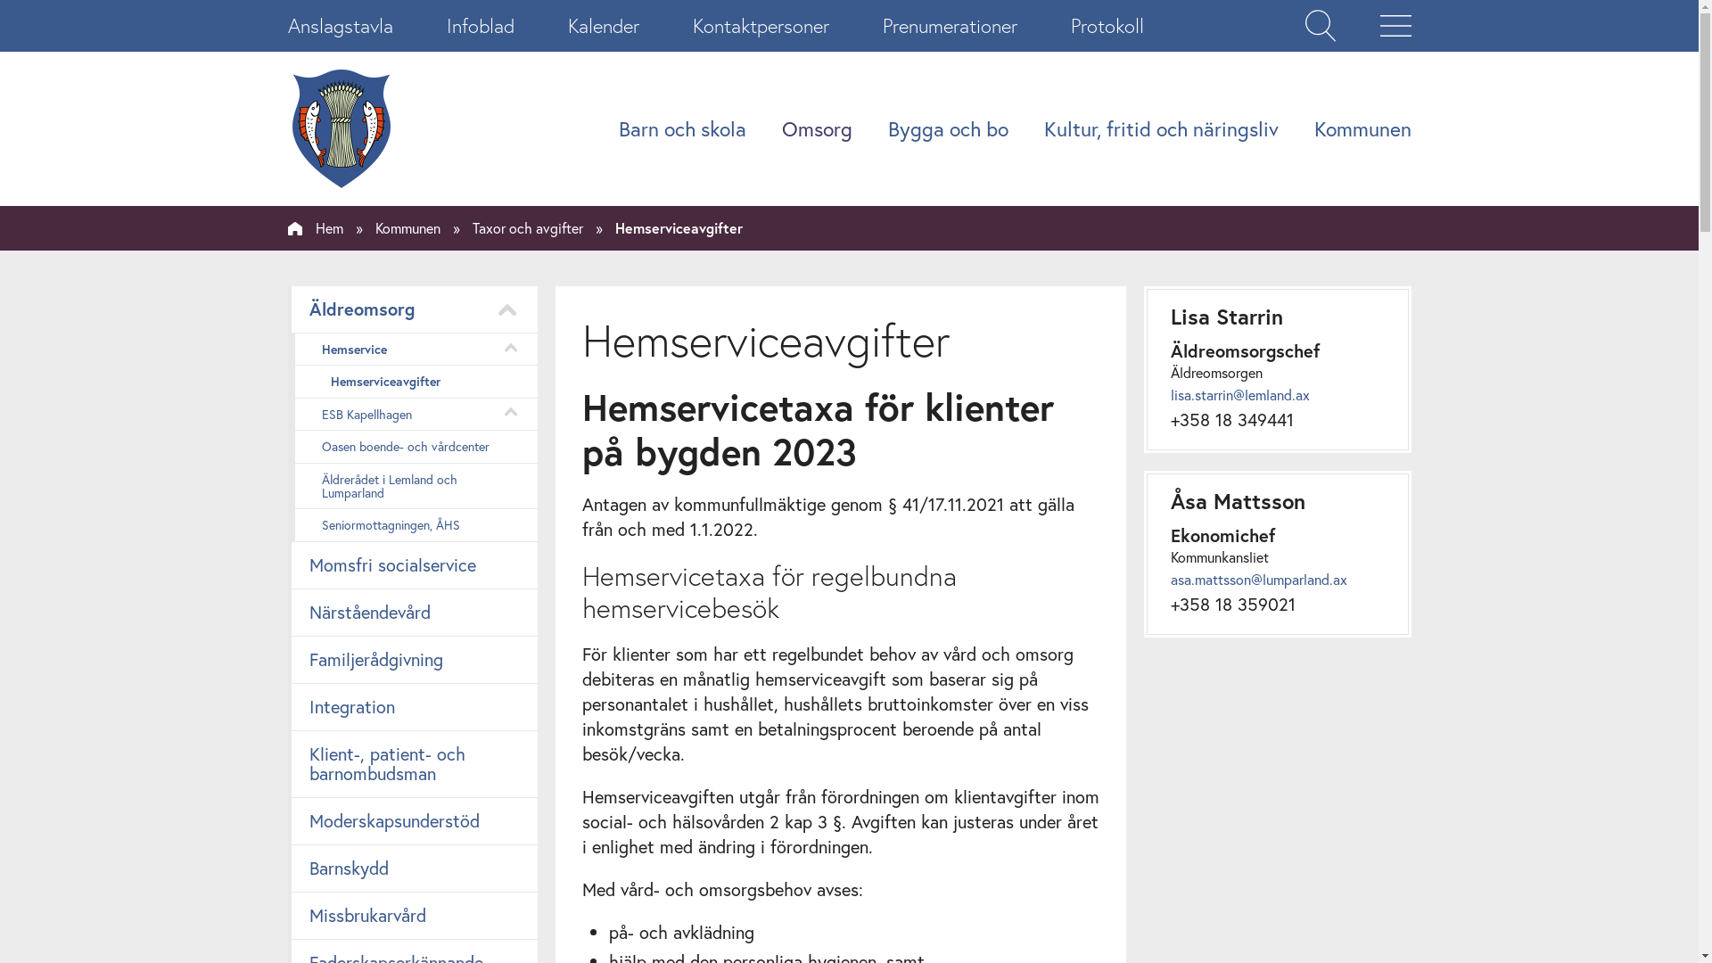  Describe the element at coordinates (760, 26) in the screenshot. I see `Kontaktpersoner` at that location.